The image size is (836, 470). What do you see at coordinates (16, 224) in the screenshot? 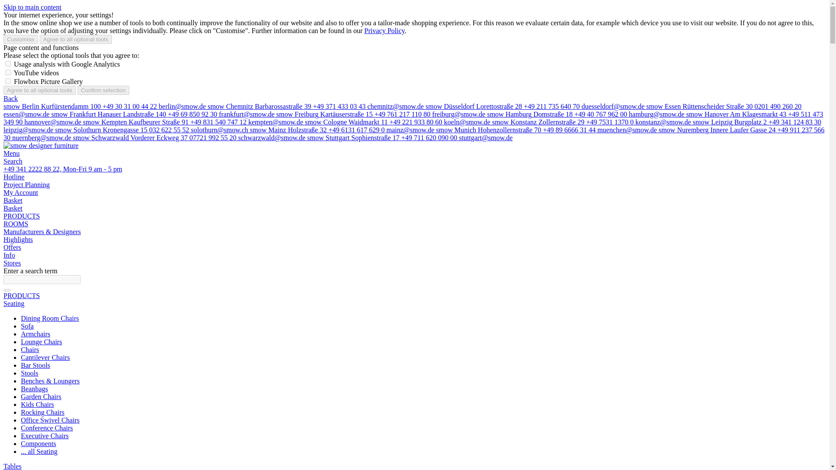
I see `ROOMS` at bounding box center [16, 224].